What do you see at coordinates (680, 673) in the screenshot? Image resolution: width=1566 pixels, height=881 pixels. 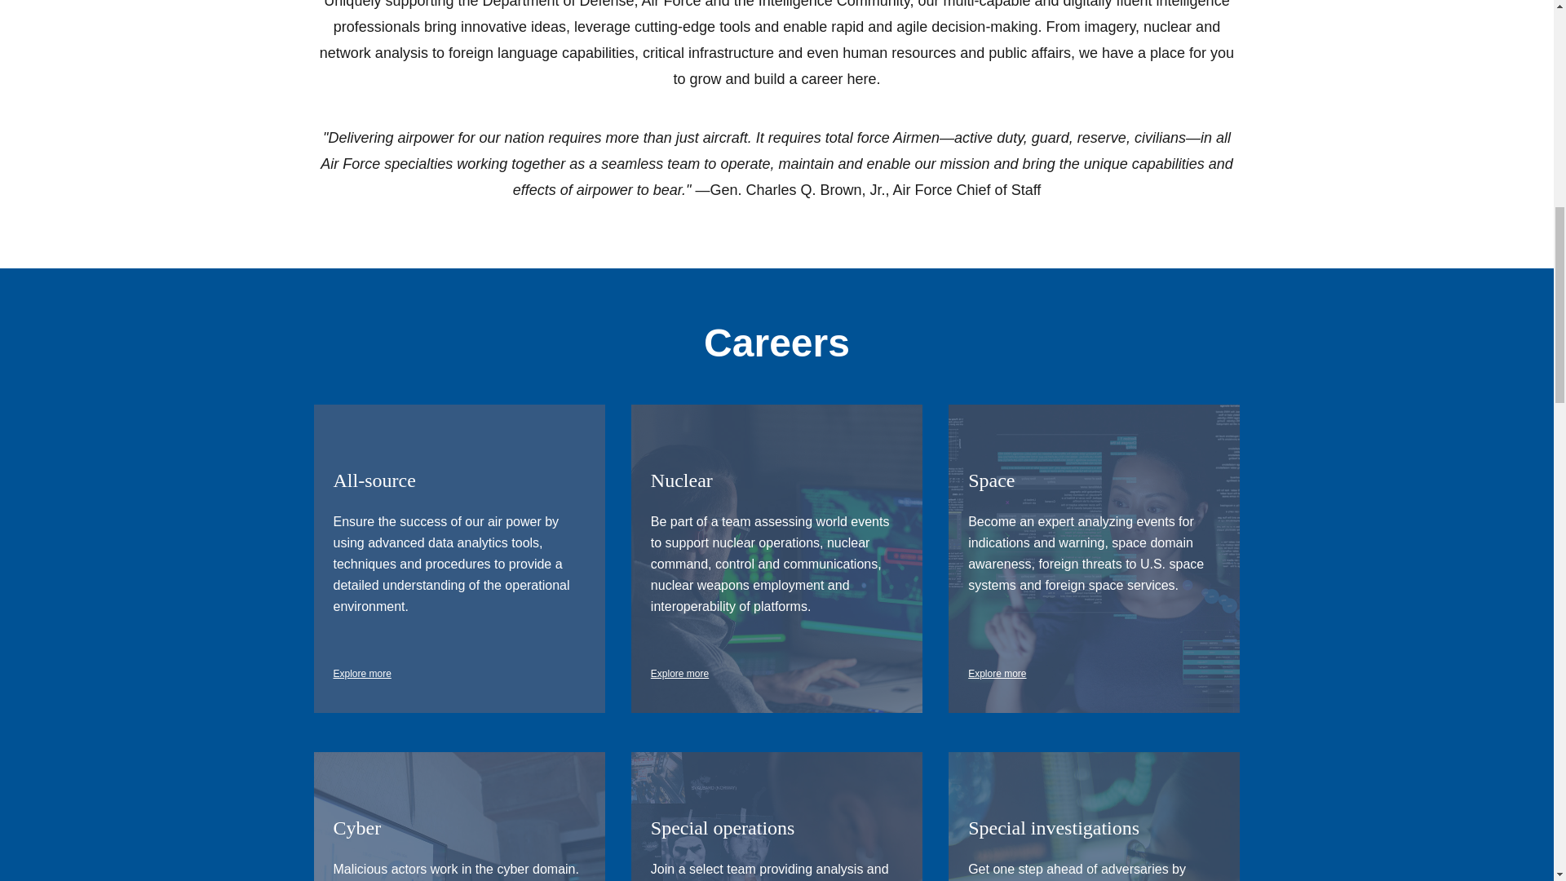 I see `Explore more` at bounding box center [680, 673].